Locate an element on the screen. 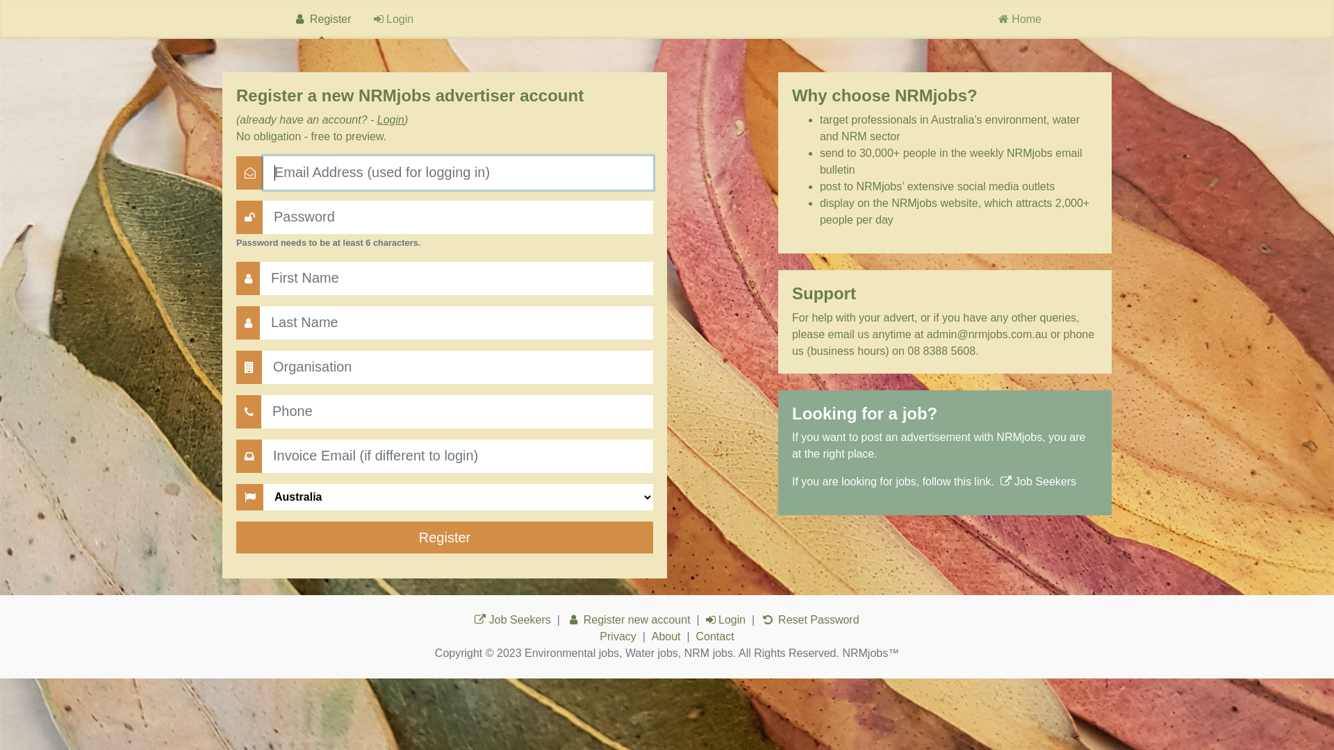 This screenshot has height=750, width=1334.  Reset Password is located at coordinates (810, 619).